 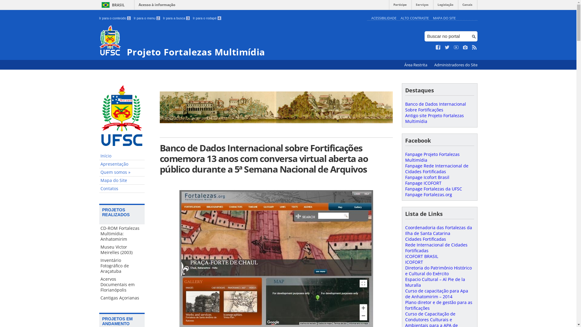 What do you see at coordinates (177, 18) in the screenshot?
I see `Ir para a busca 3` at bounding box center [177, 18].